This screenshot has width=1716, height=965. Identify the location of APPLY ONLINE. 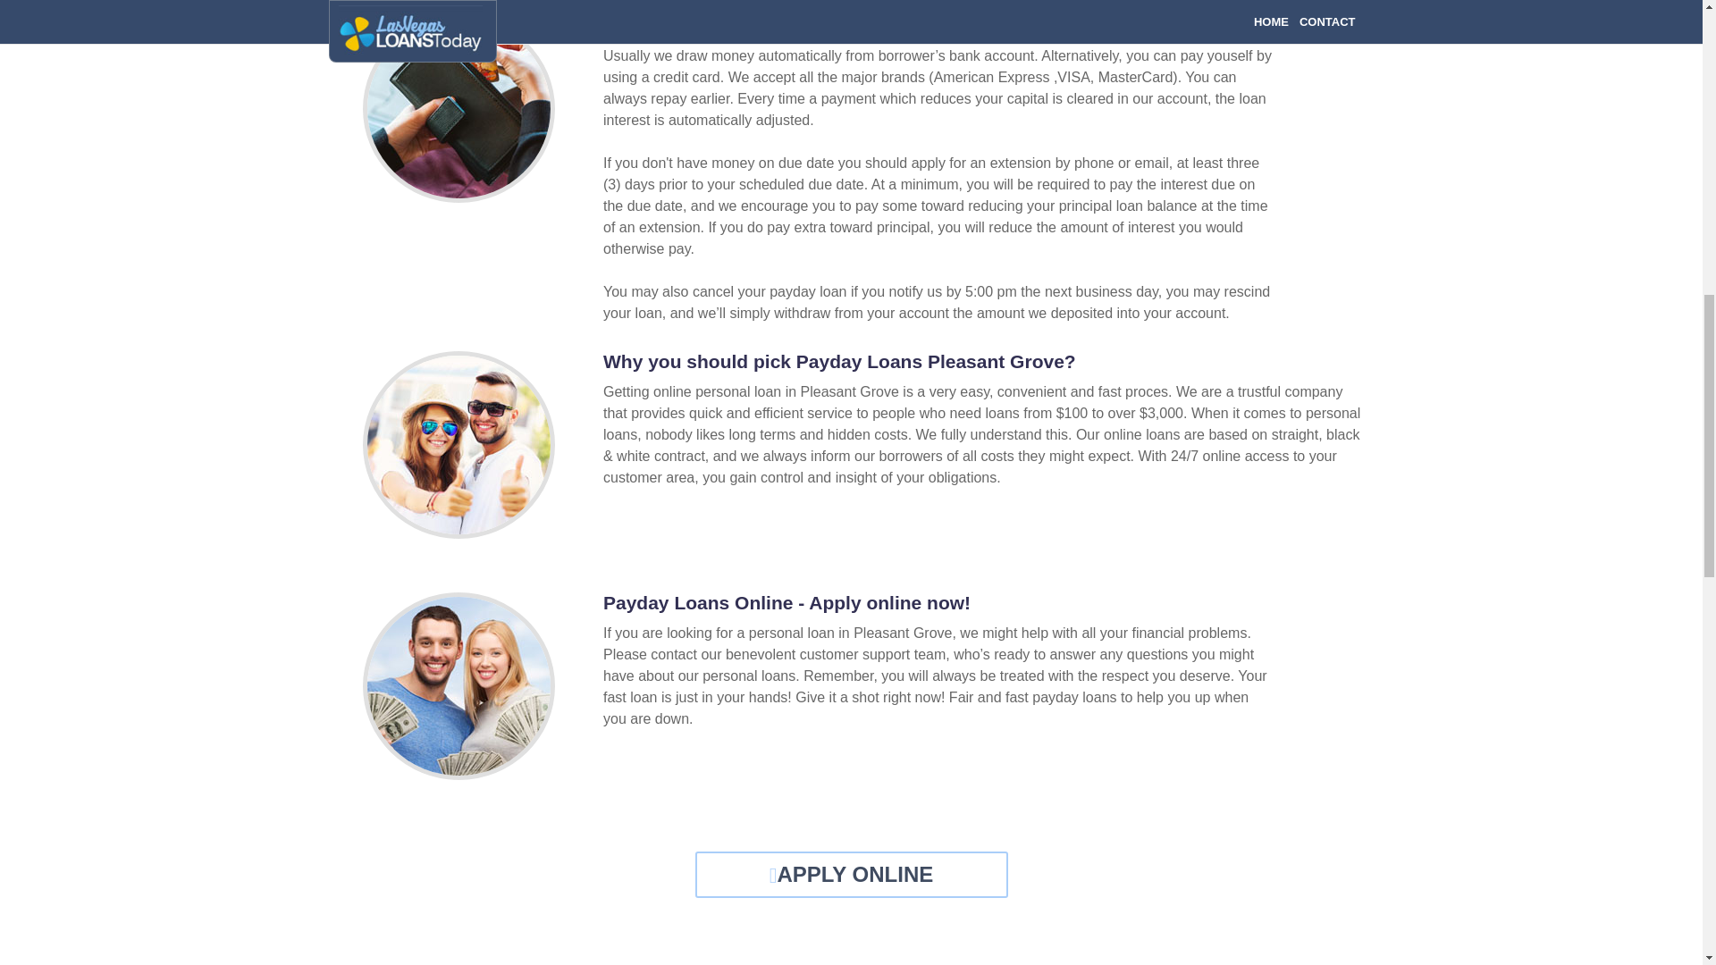
(851, 874).